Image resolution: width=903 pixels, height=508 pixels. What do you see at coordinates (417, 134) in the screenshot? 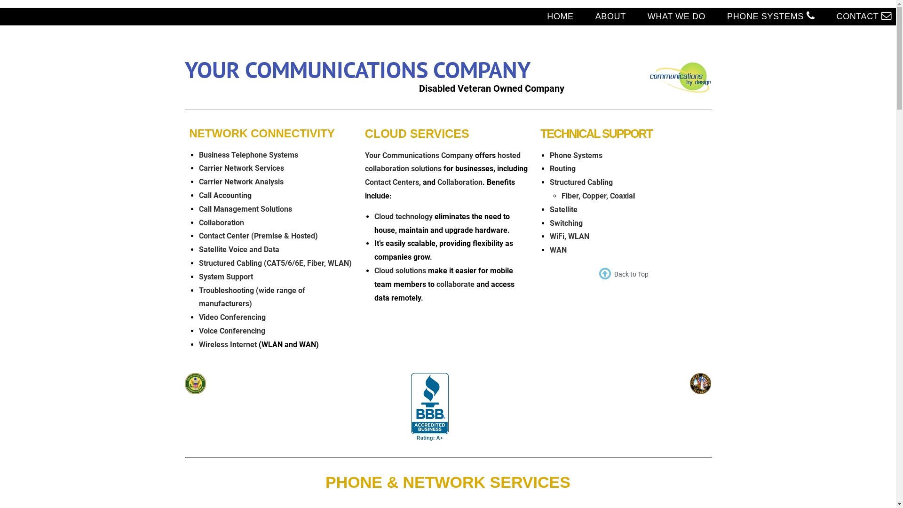
I see `CLOUD SERVICES` at bounding box center [417, 134].